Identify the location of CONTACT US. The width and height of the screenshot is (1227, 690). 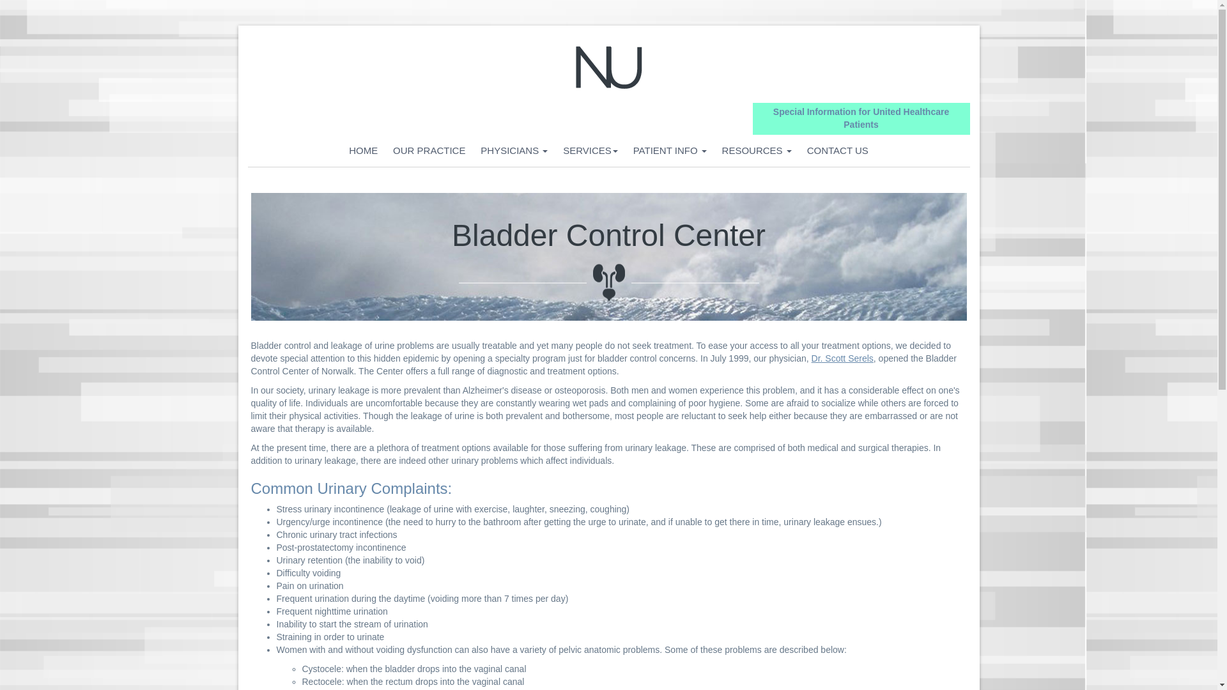
(837, 151).